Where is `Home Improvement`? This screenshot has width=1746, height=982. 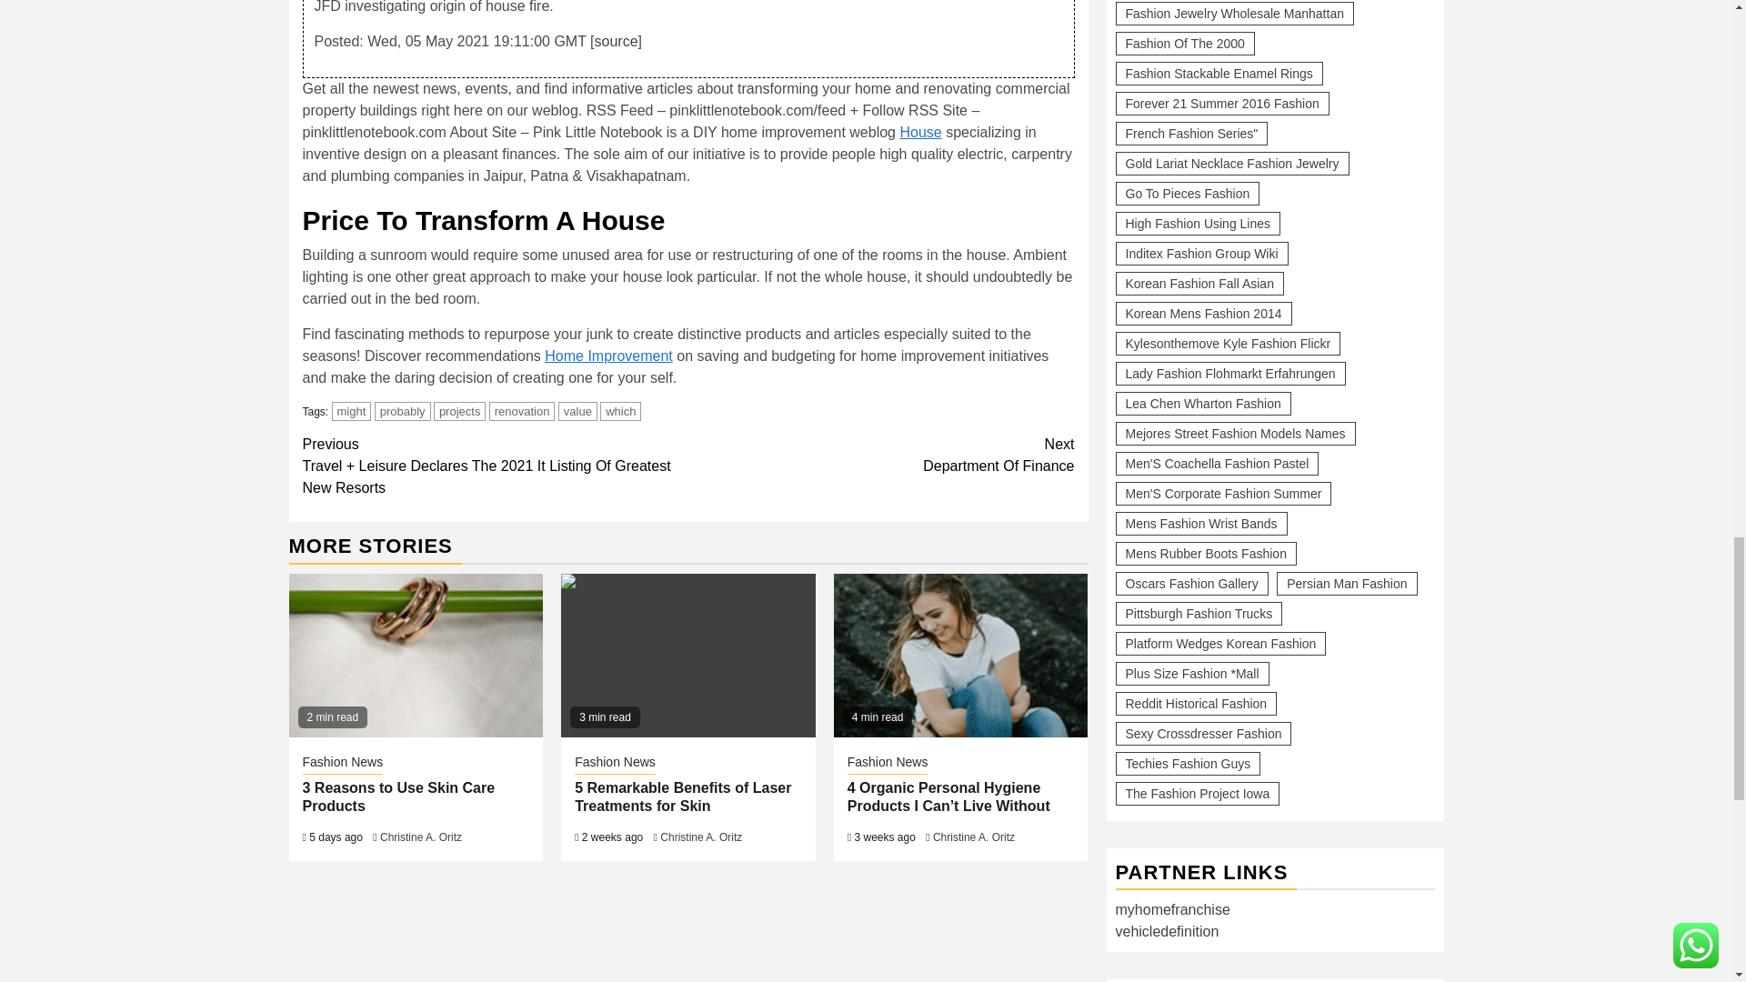
Home Improvement is located at coordinates (608, 356).